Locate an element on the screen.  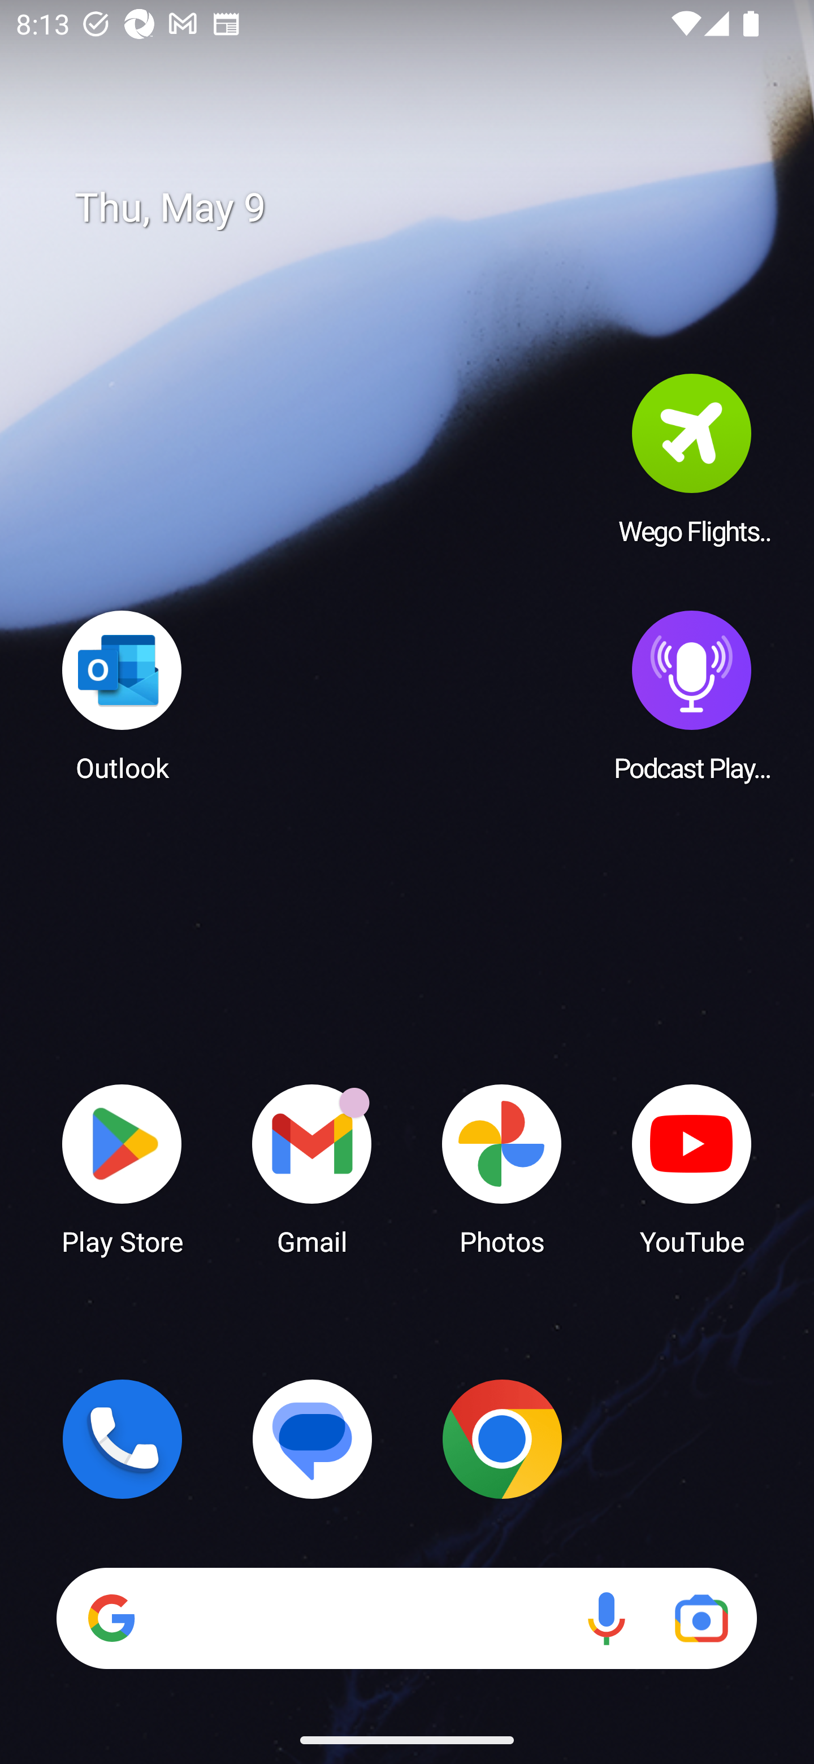
Wego Flights & Hotels is located at coordinates (692, 459).